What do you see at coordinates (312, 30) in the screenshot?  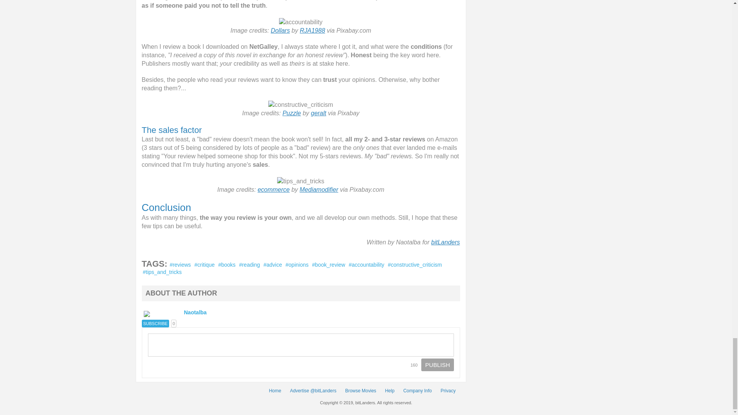 I see `RJA1988` at bounding box center [312, 30].